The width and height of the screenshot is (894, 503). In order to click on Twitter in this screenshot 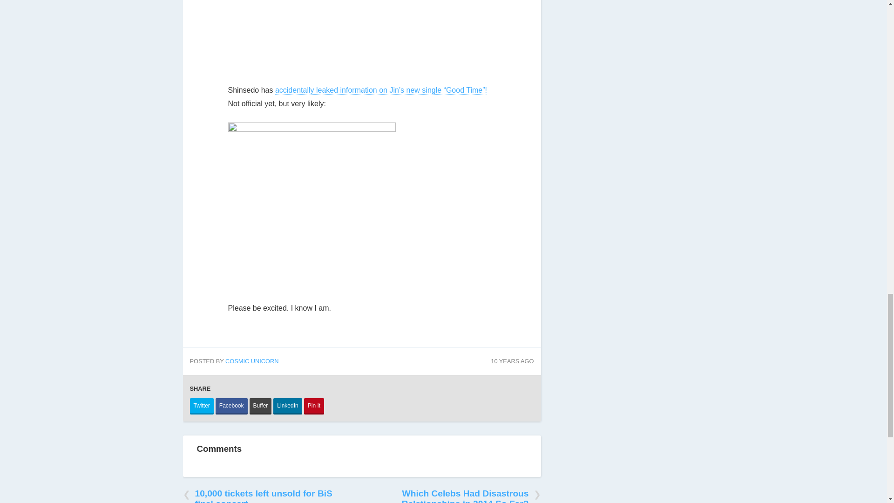, I will do `click(201, 406)`.